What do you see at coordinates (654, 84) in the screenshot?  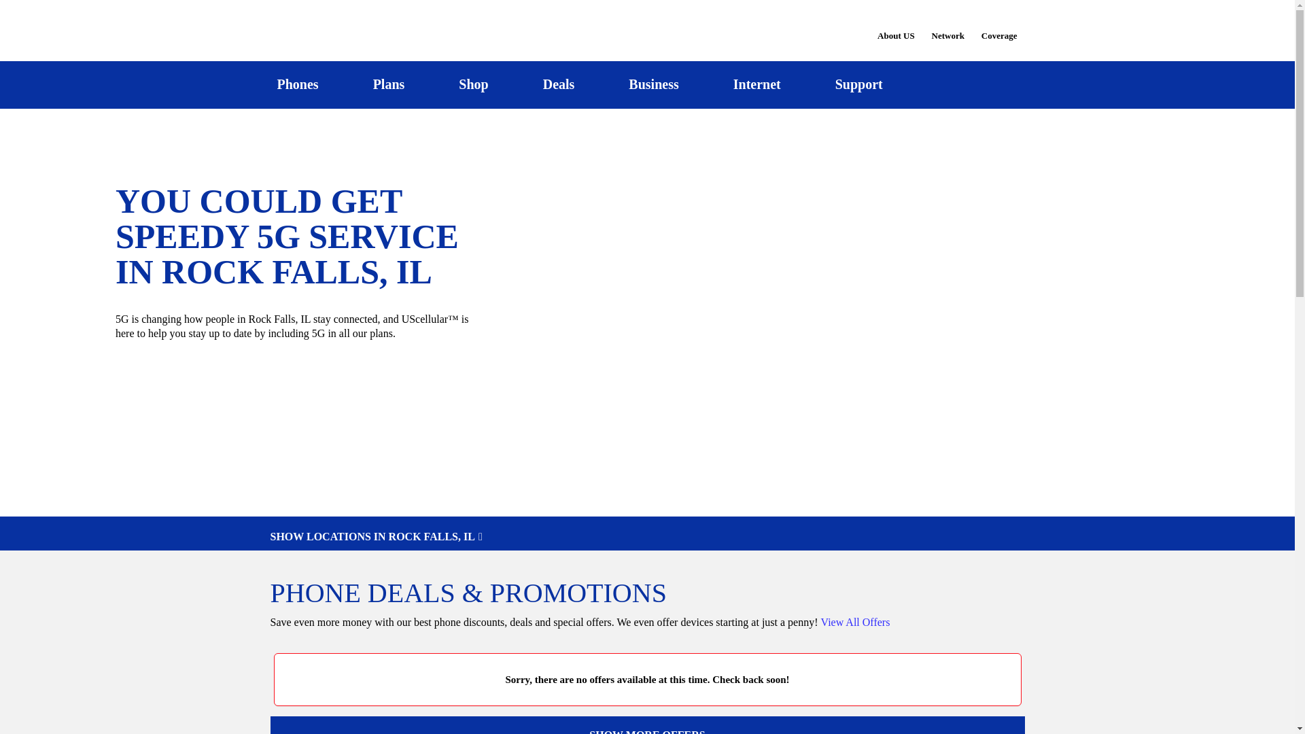 I see `Business` at bounding box center [654, 84].